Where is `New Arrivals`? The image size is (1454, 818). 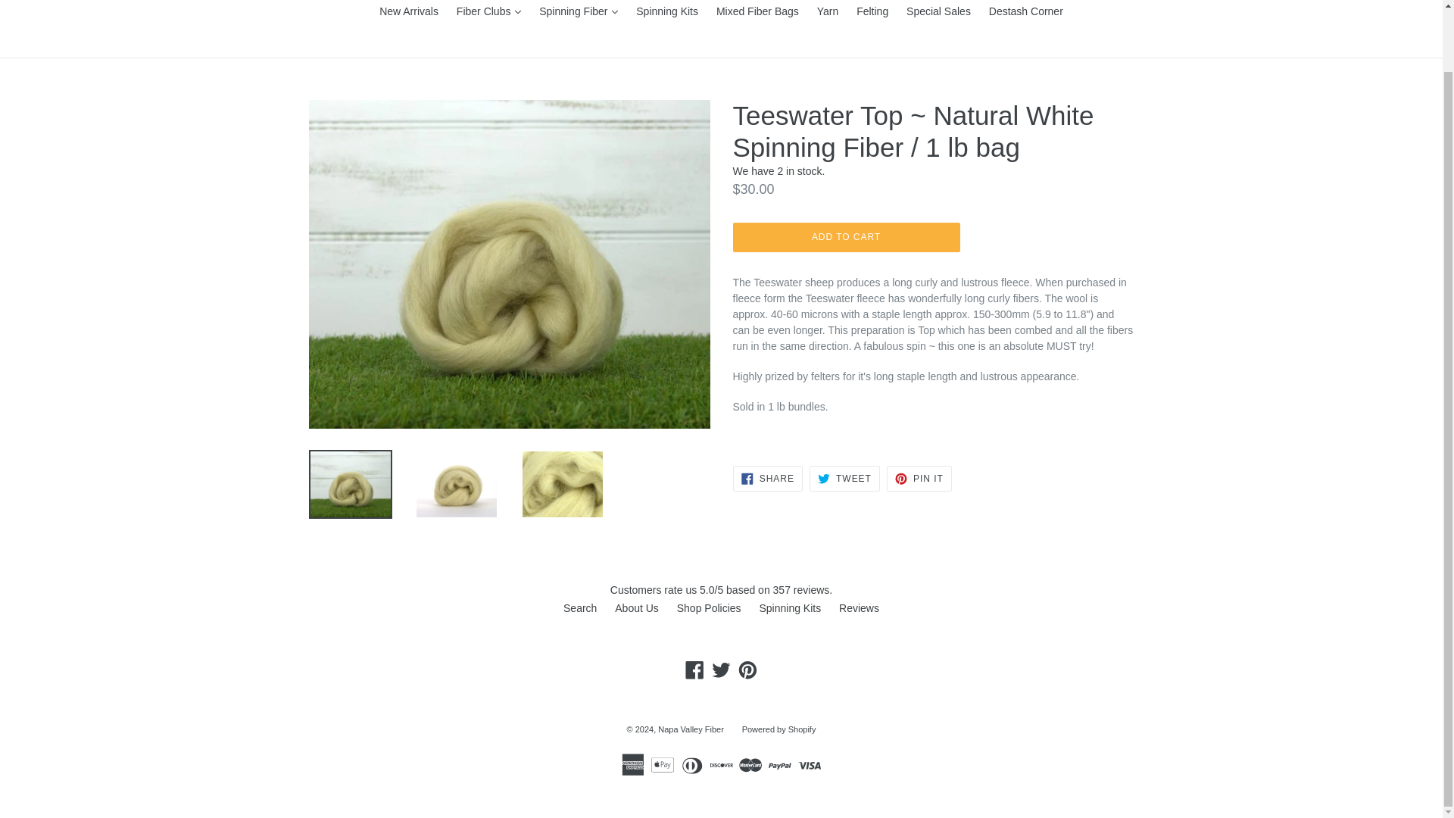 New Arrivals is located at coordinates (409, 13).